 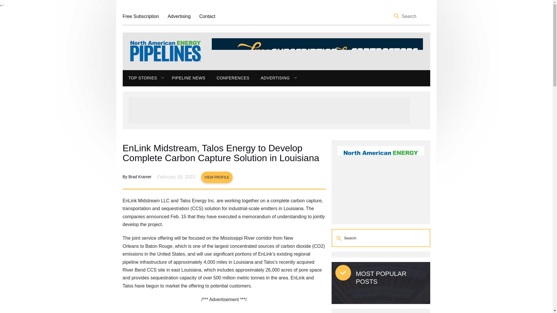 I want to click on Free Subscription, so click(x=140, y=16).